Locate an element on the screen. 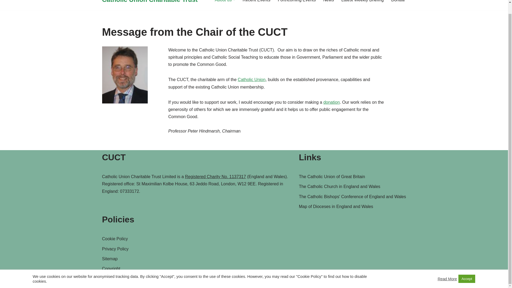 The width and height of the screenshot is (512, 288). Privacy Policy is located at coordinates (115, 249).